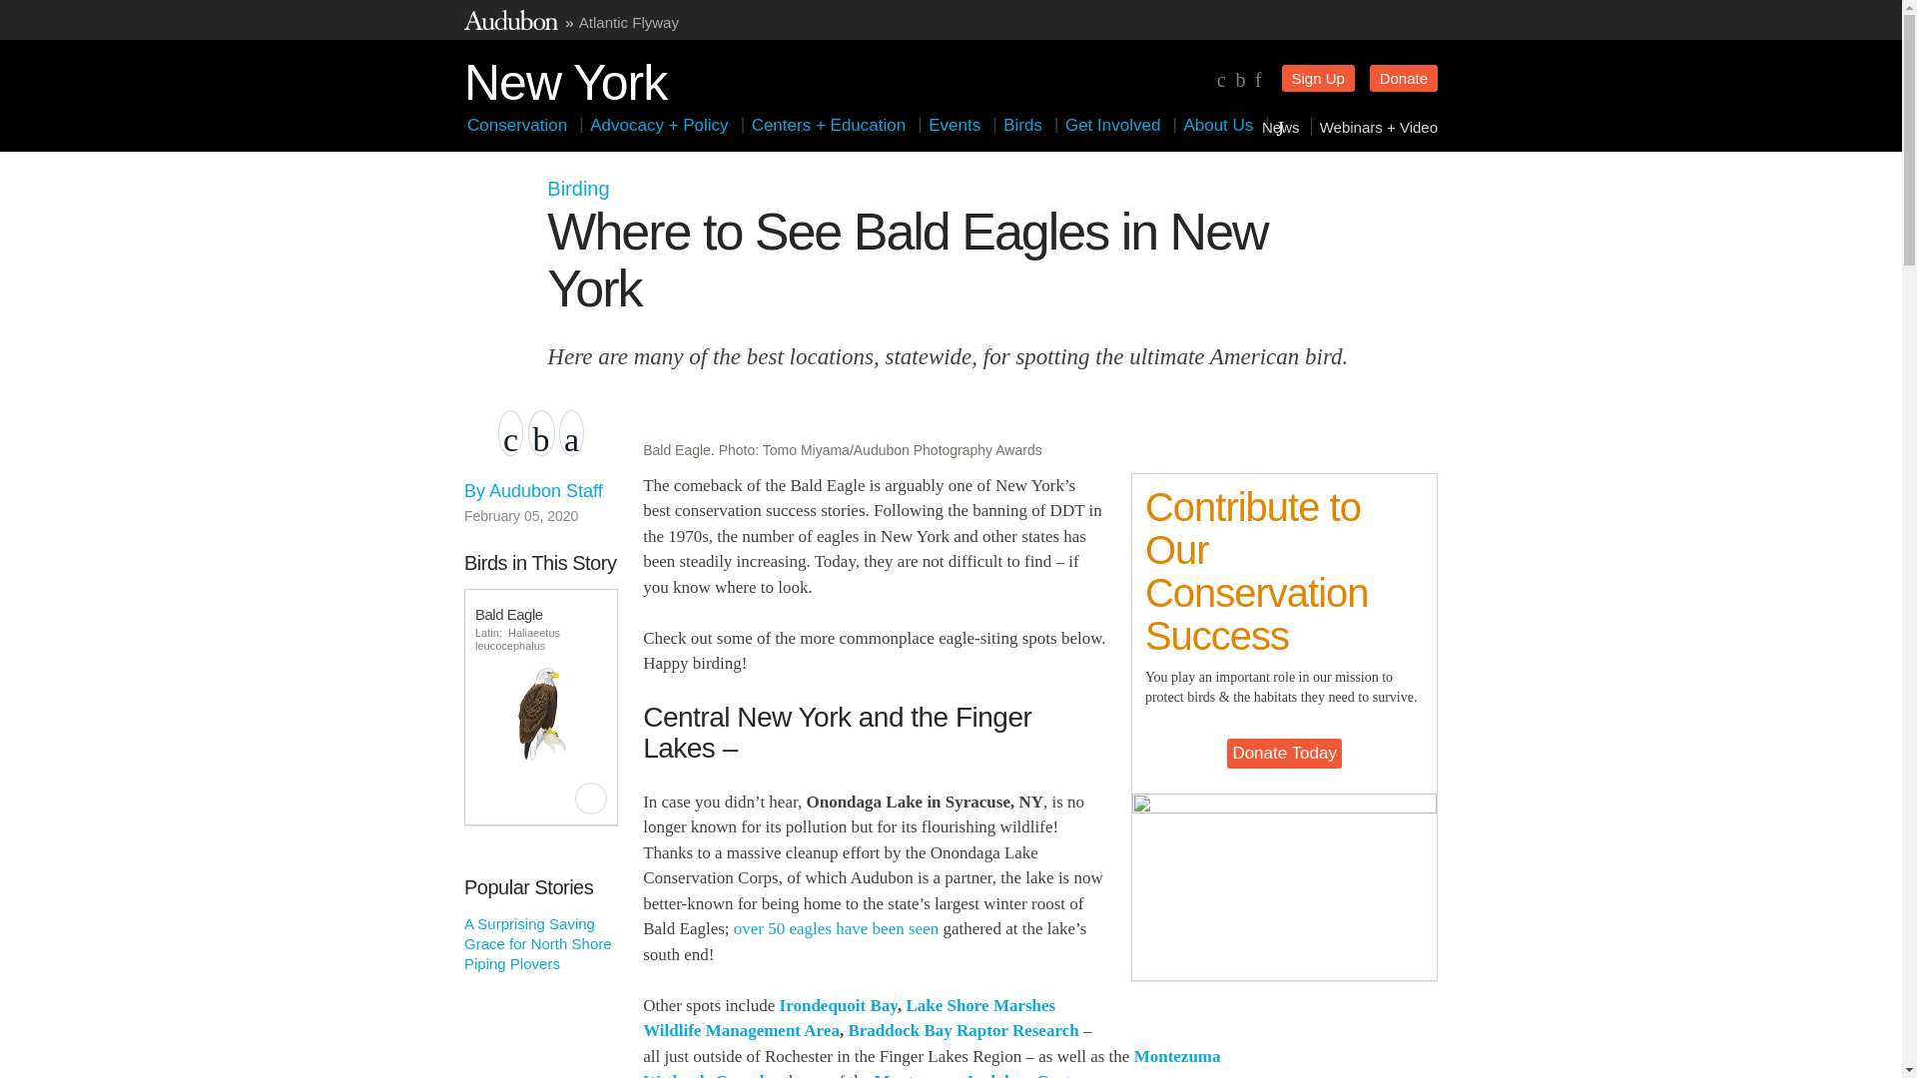 The height and width of the screenshot is (1078, 1917). What do you see at coordinates (517, 125) in the screenshot?
I see `Conservation` at bounding box center [517, 125].